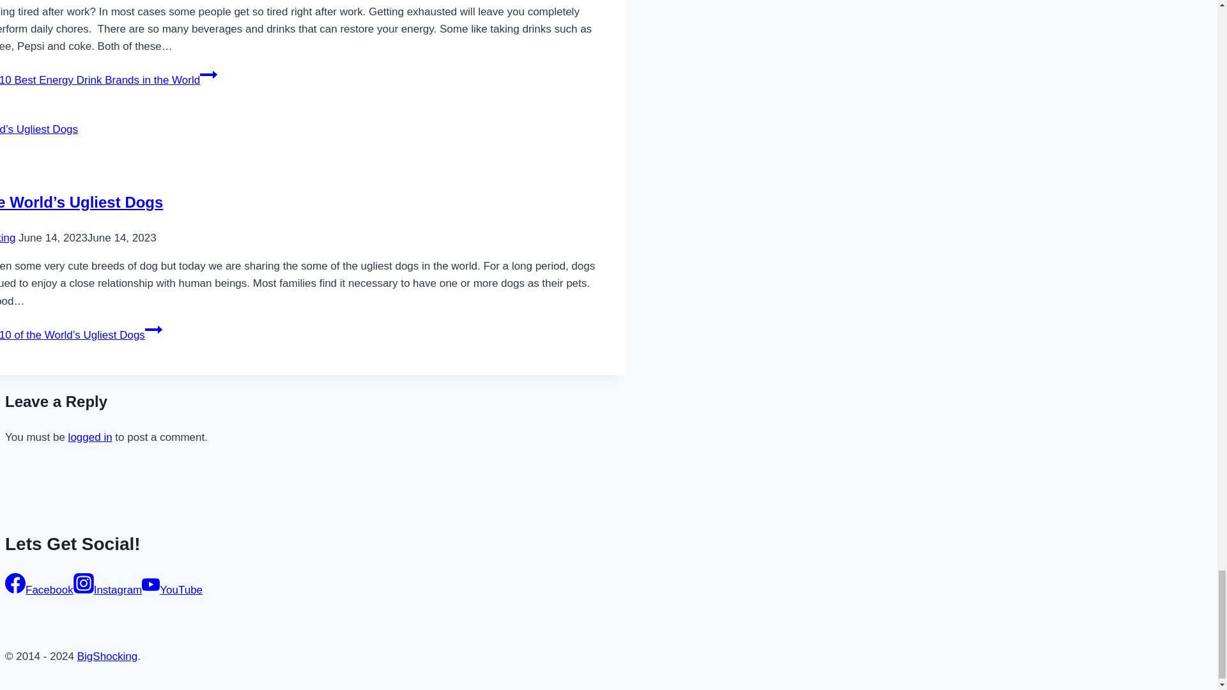 The height and width of the screenshot is (690, 1227). I want to click on Continue, so click(153, 330).